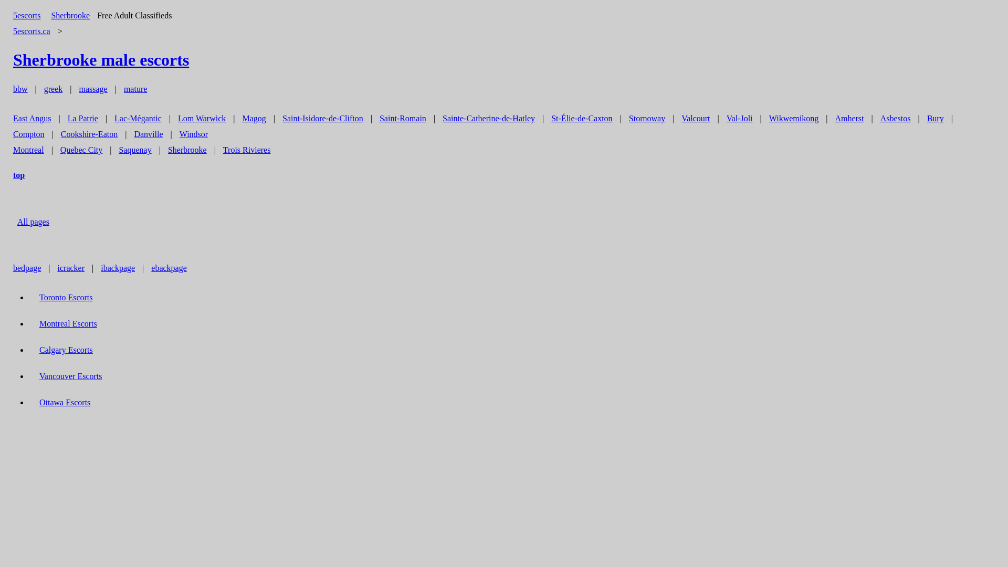 This screenshot has height=567, width=1008. I want to click on All pages, so click(34, 222).